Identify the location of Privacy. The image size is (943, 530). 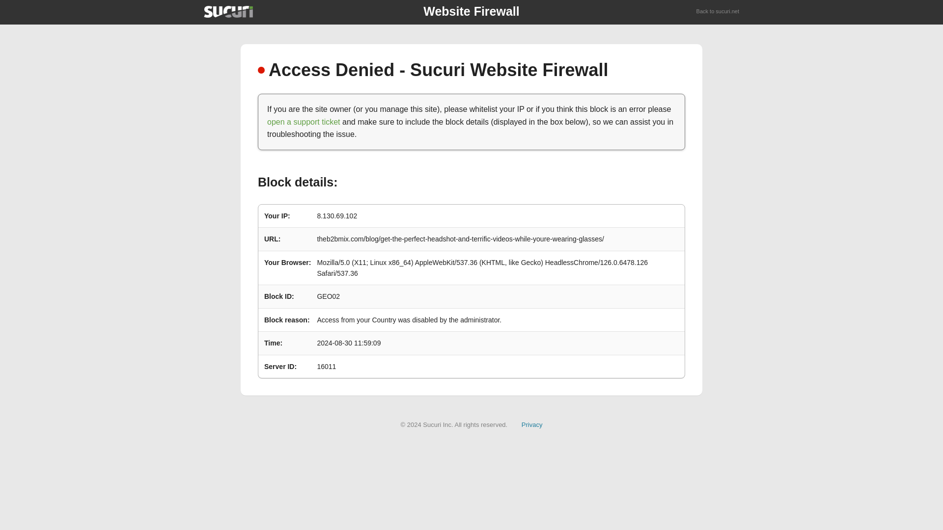
(532, 424).